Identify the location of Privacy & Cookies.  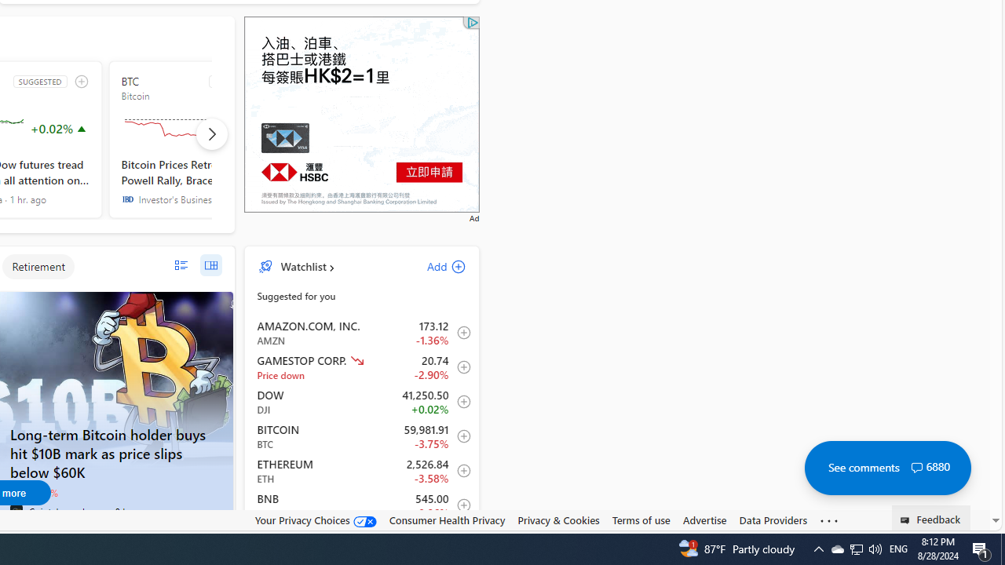
(559, 520).